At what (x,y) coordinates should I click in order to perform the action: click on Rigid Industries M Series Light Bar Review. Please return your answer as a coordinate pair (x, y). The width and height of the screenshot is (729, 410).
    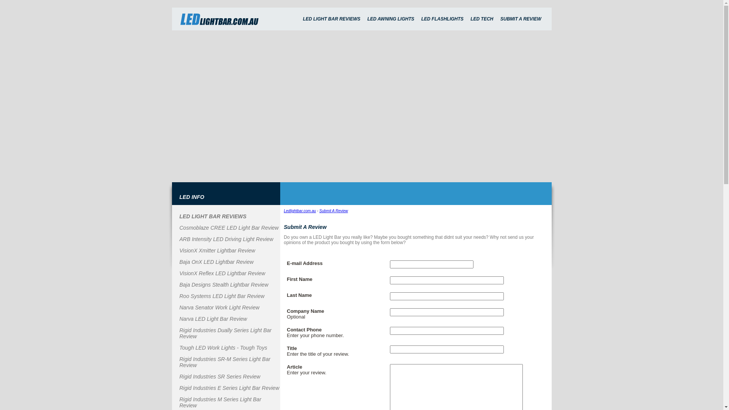
    Looking at the image, I should click on (220, 402).